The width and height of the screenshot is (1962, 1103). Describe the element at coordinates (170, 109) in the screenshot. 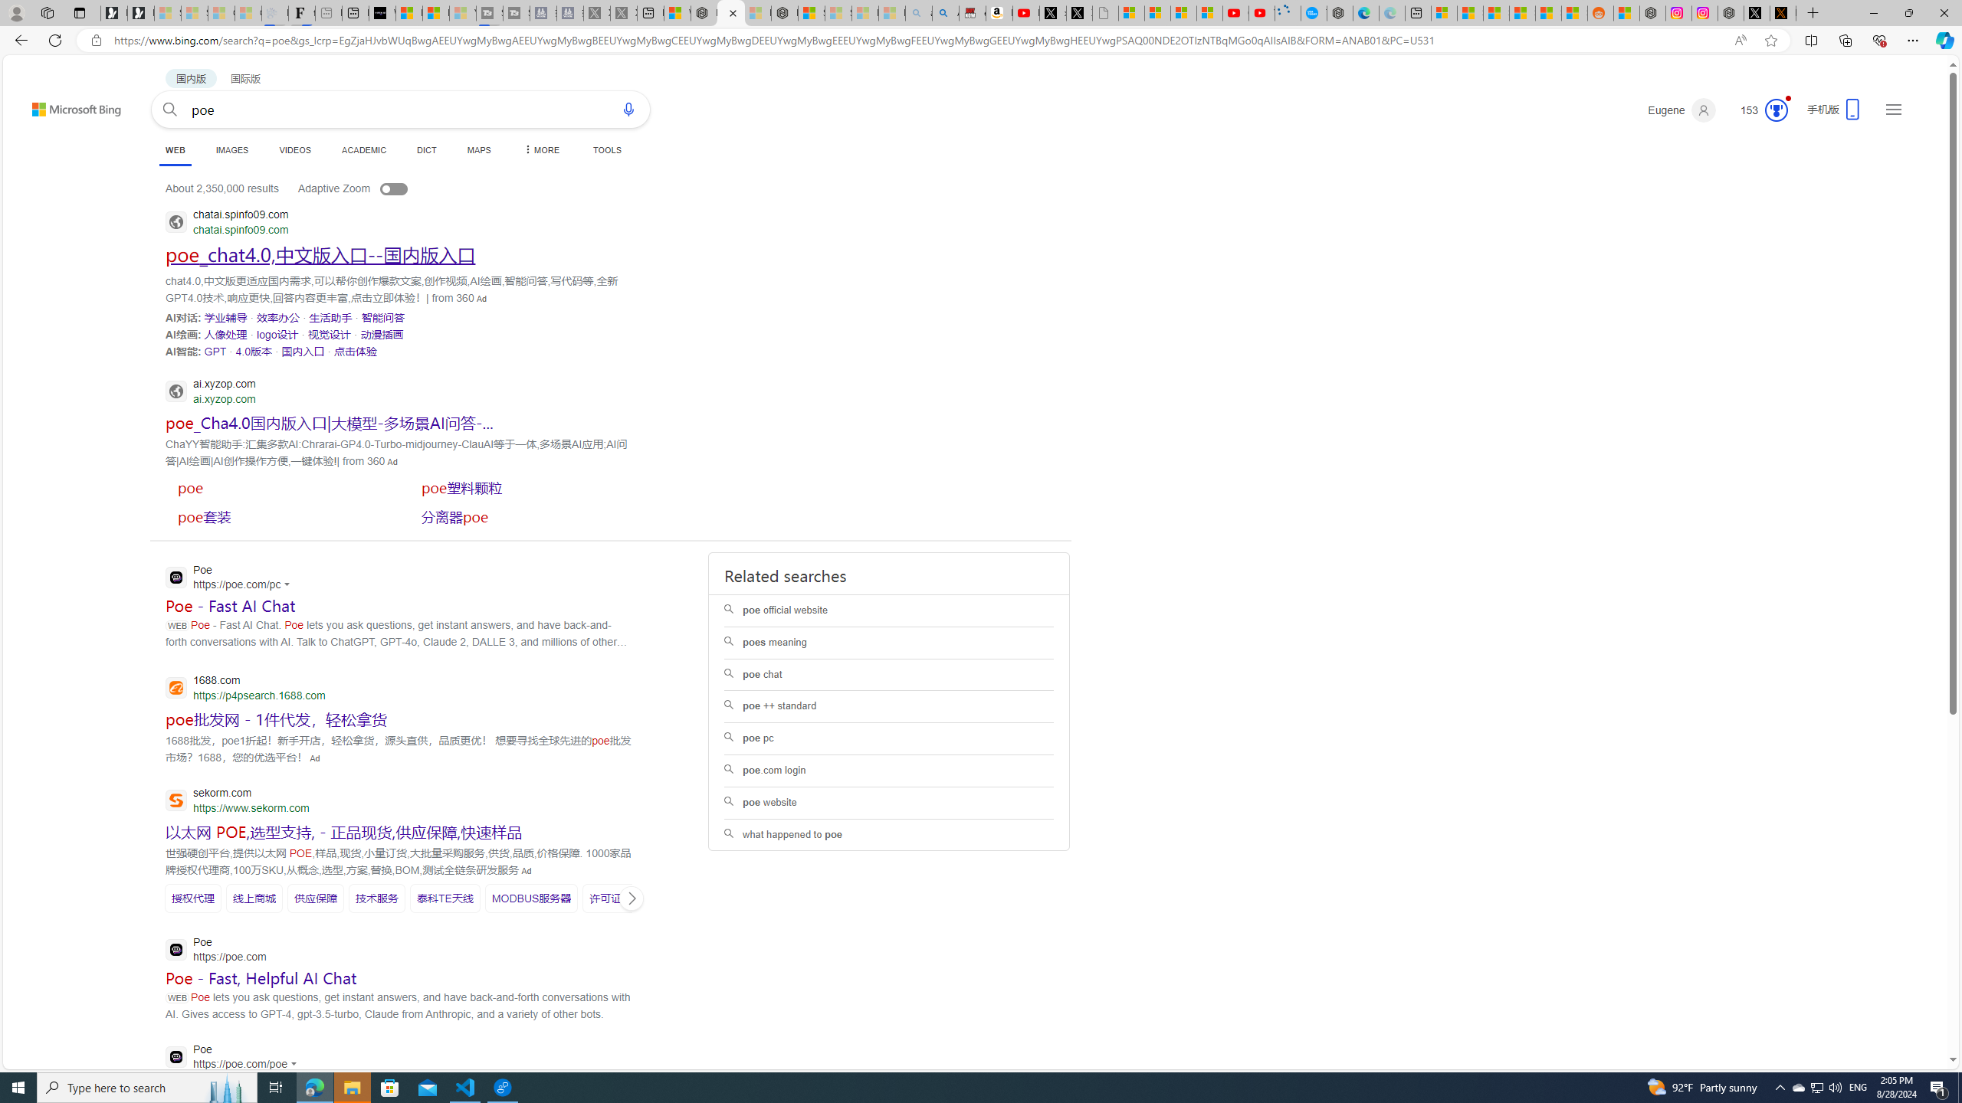

I see `Search button` at that location.